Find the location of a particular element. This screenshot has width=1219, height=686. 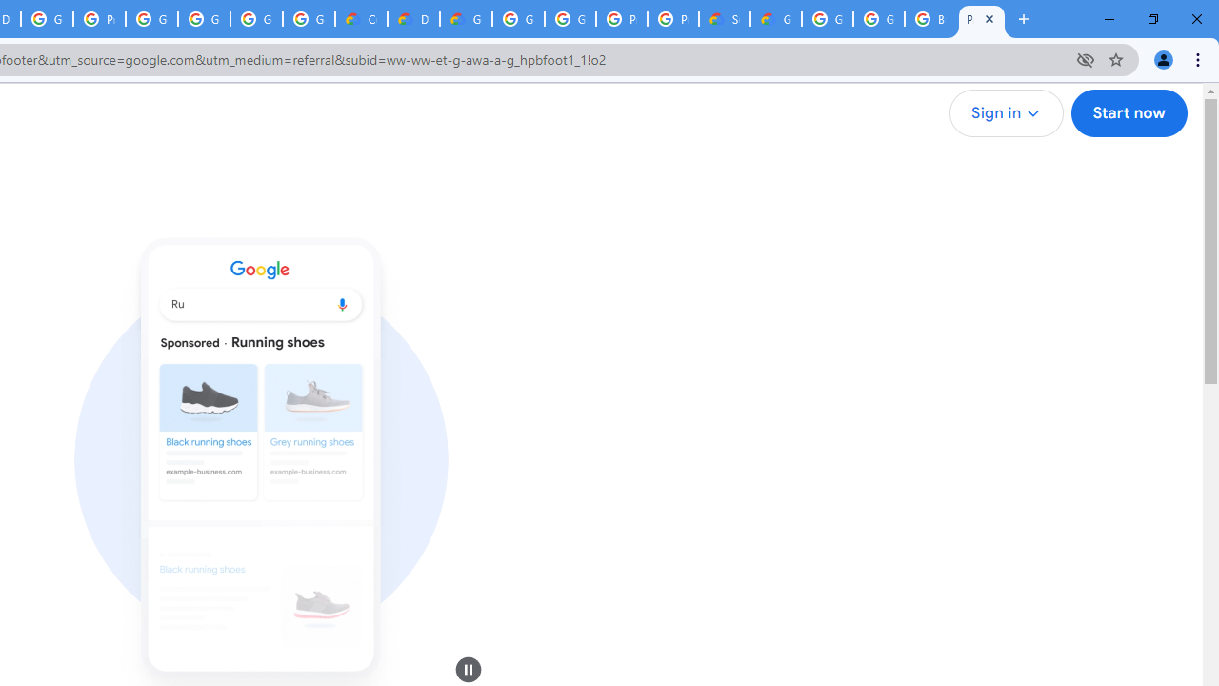

Google Cloud Service Health is located at coordinates (776, 19).